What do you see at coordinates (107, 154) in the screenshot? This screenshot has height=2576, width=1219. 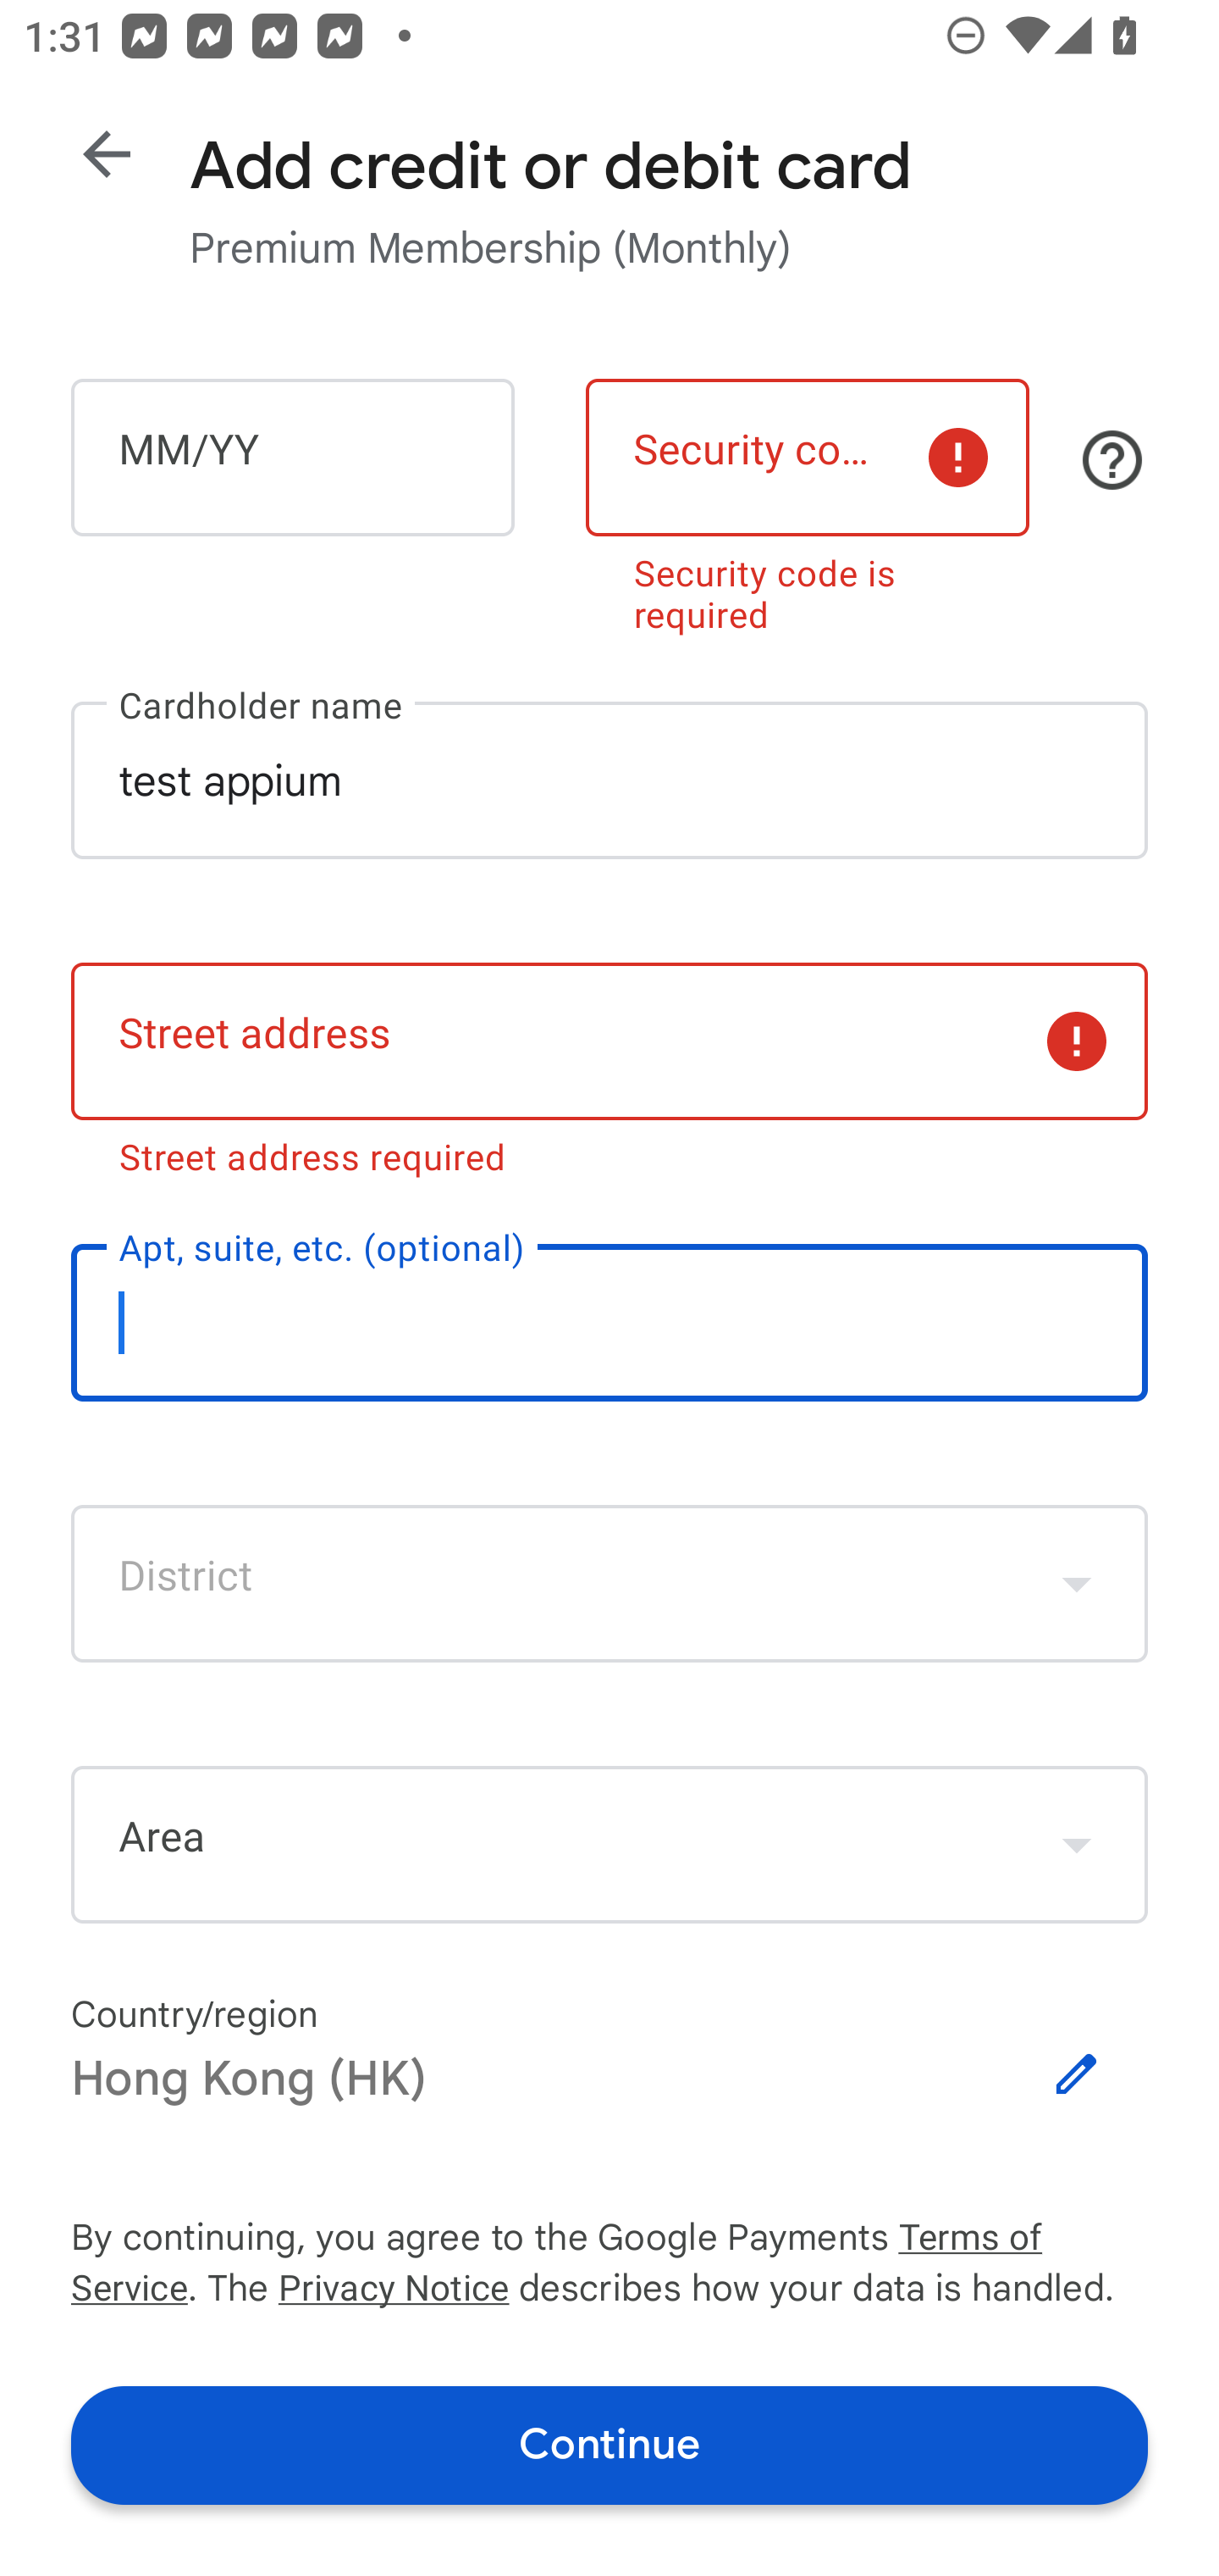 I see `Back` at bounding box center [107, 154].